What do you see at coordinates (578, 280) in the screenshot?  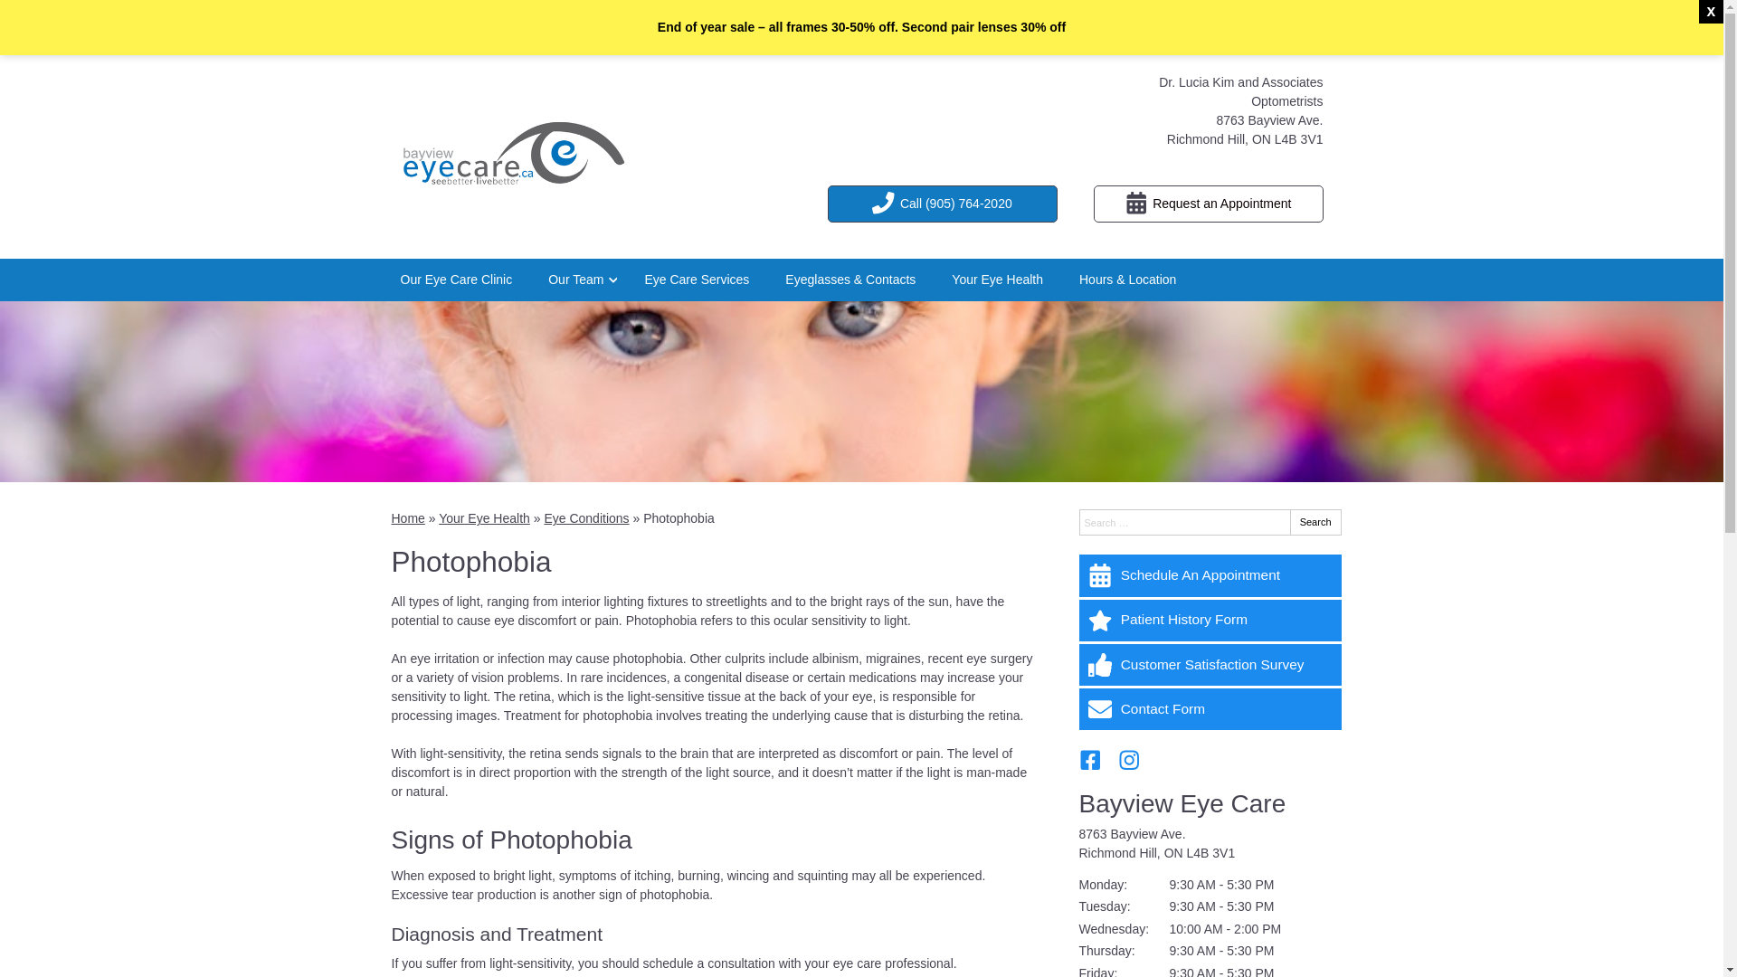 I see `Our Team` at bounding box center [578, 280].